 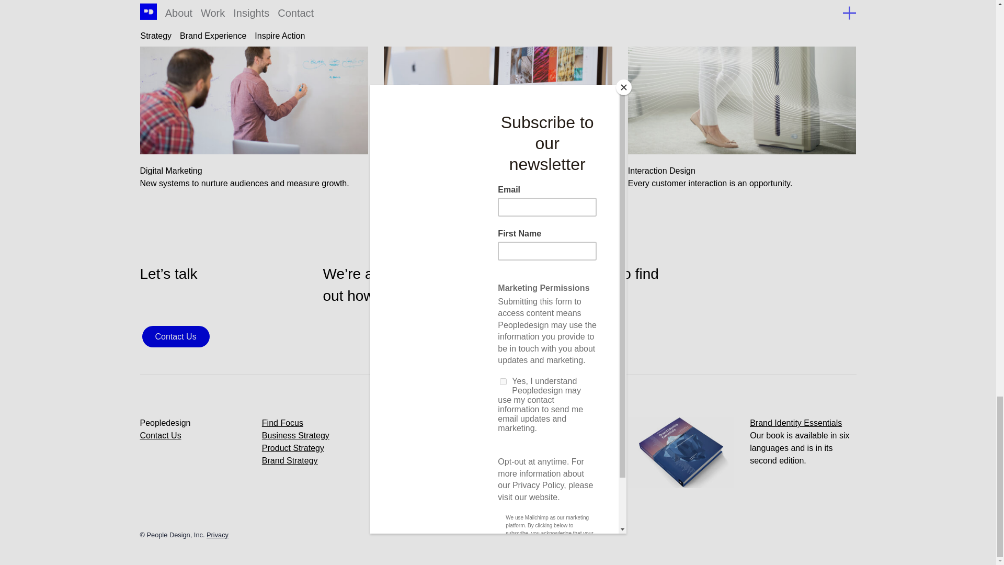 What do you see at coordinates (176, 337) in the screenshot?
I see `Contact Us` at bounding box center [176, 337].